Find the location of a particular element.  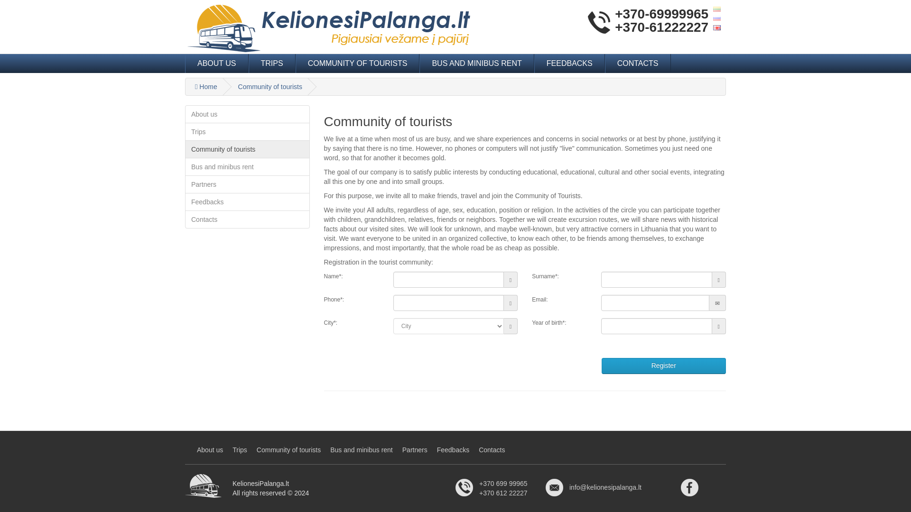

CONTACTS is located at coordinates (638, 64).